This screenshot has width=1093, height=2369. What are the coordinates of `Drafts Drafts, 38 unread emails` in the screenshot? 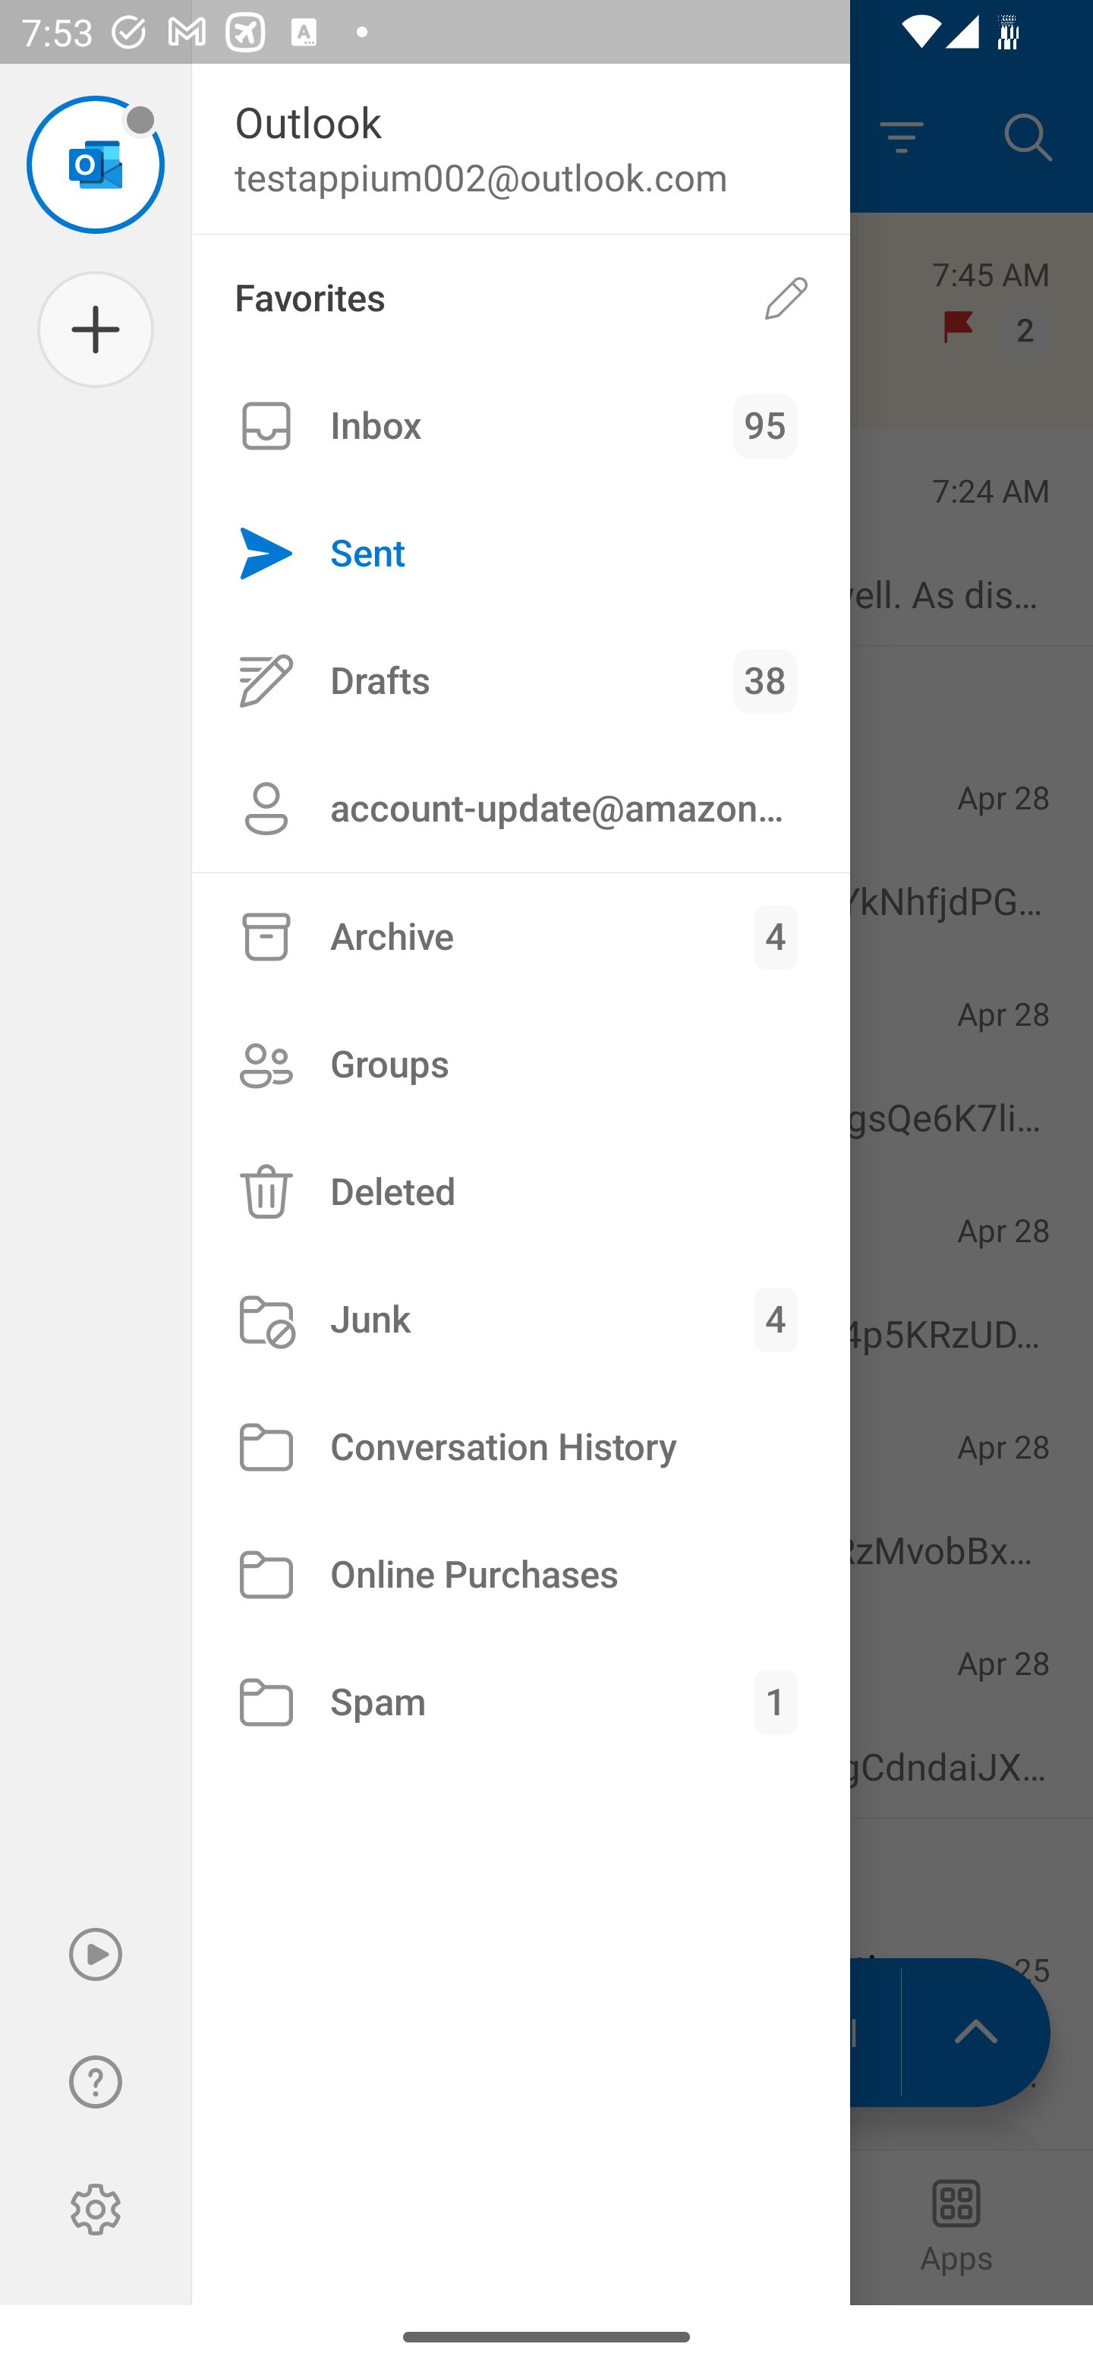 It's located at (521, 680).